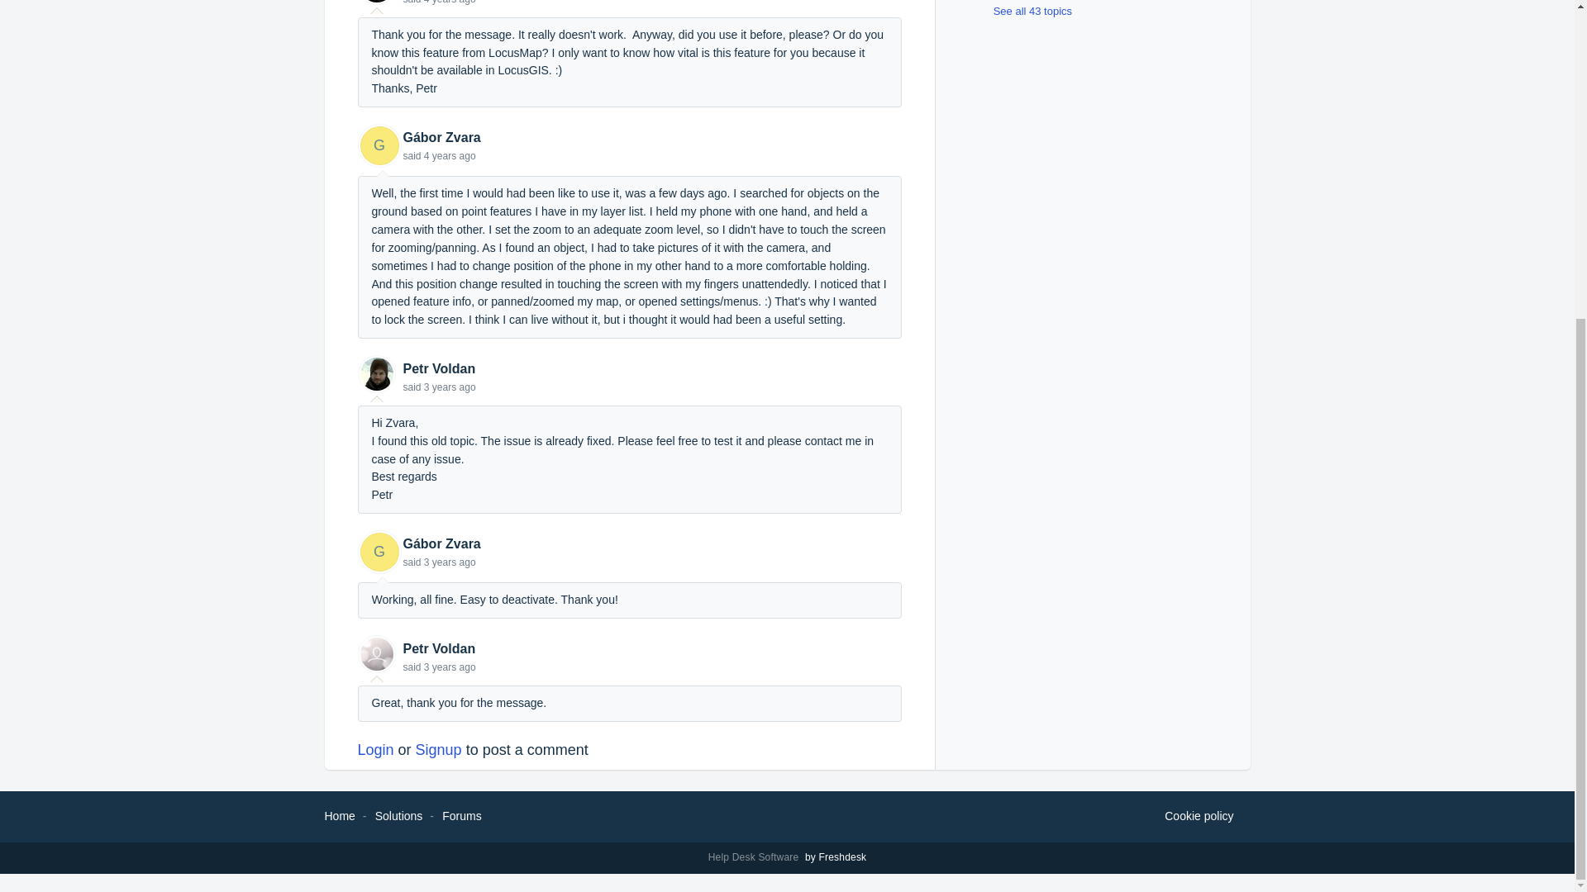  I want to click on Thu, 3 Jun, 2021 at  1:41 PM, so click(450, 667).